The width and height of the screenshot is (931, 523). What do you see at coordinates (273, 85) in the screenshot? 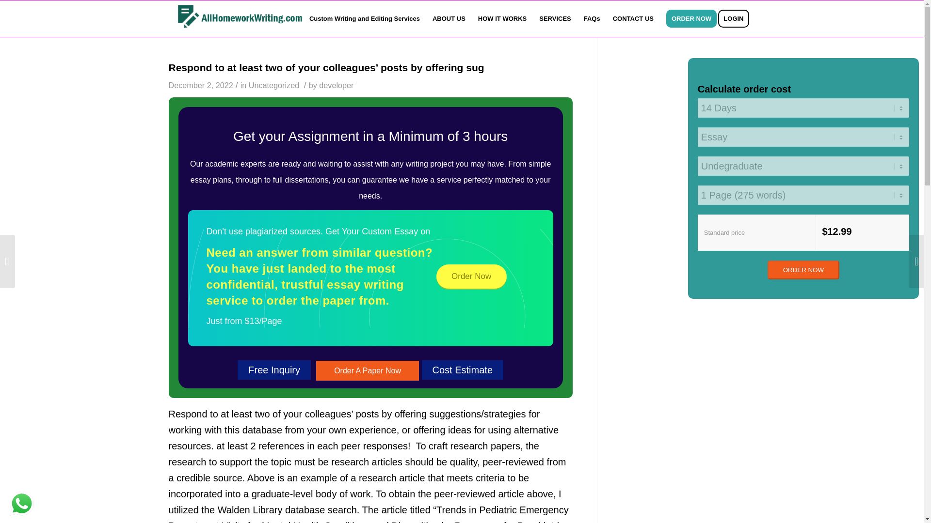
I see `Uncategorized` at bounding box center [273, 85].